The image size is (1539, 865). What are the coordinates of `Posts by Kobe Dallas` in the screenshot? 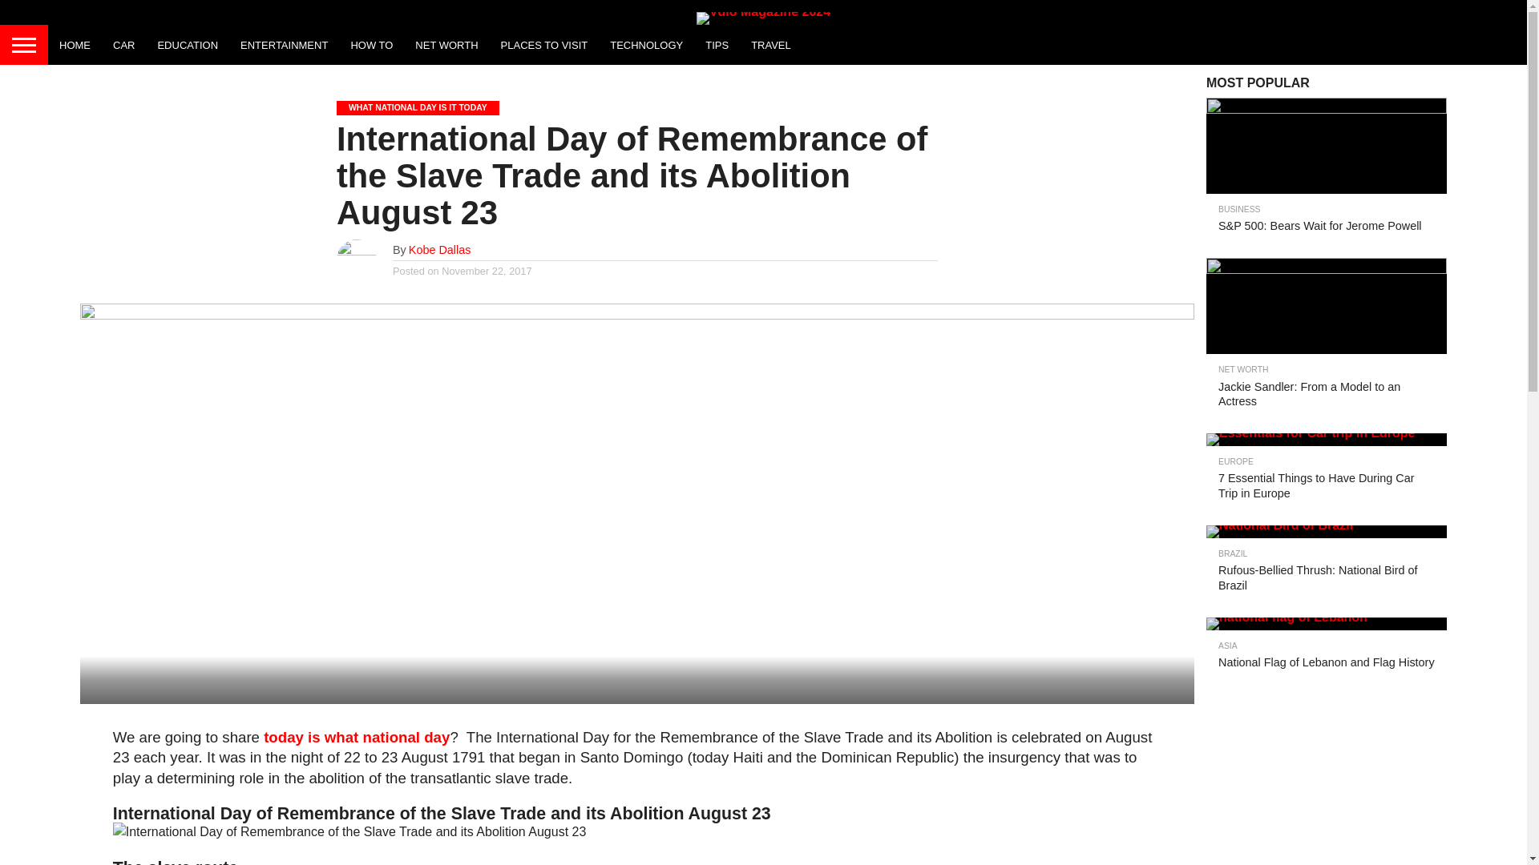 It's located at (439, 249).